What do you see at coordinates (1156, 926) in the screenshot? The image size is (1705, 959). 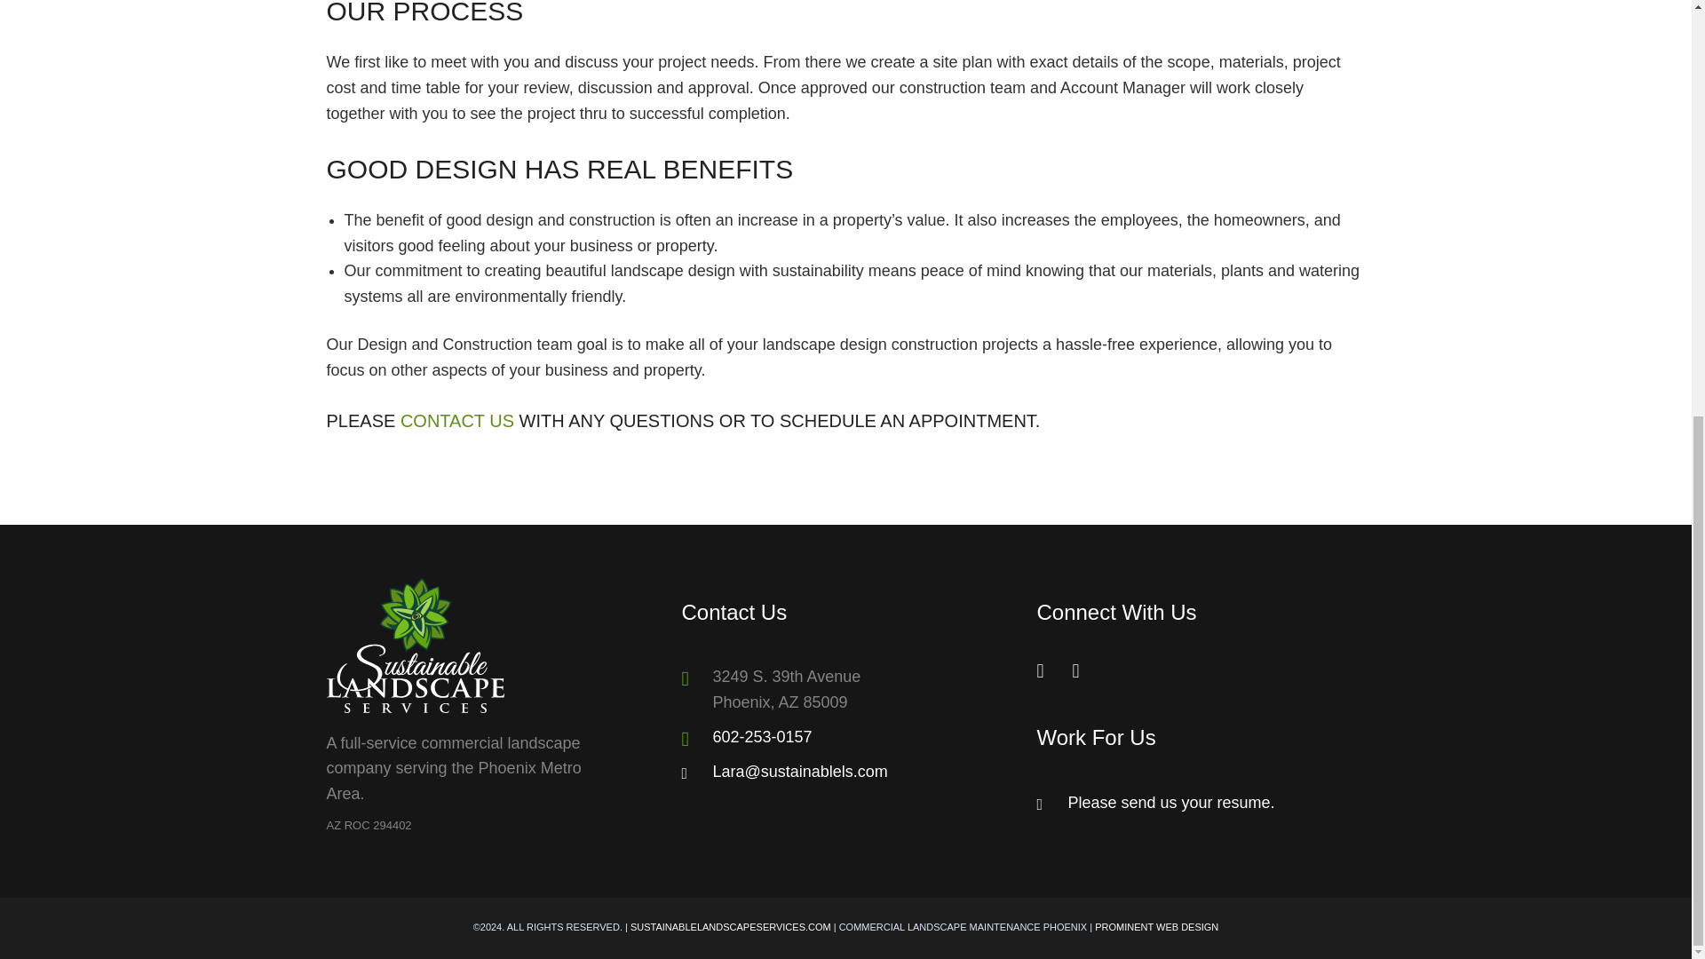 I see `PROMINENT WEB DESIGN` at bounding box center [1156, 926].